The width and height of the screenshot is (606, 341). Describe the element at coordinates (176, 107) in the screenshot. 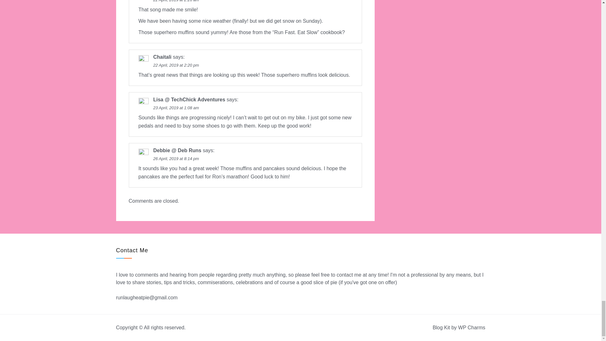

I see `23 April, 2019 at 1:08 am` at that location.